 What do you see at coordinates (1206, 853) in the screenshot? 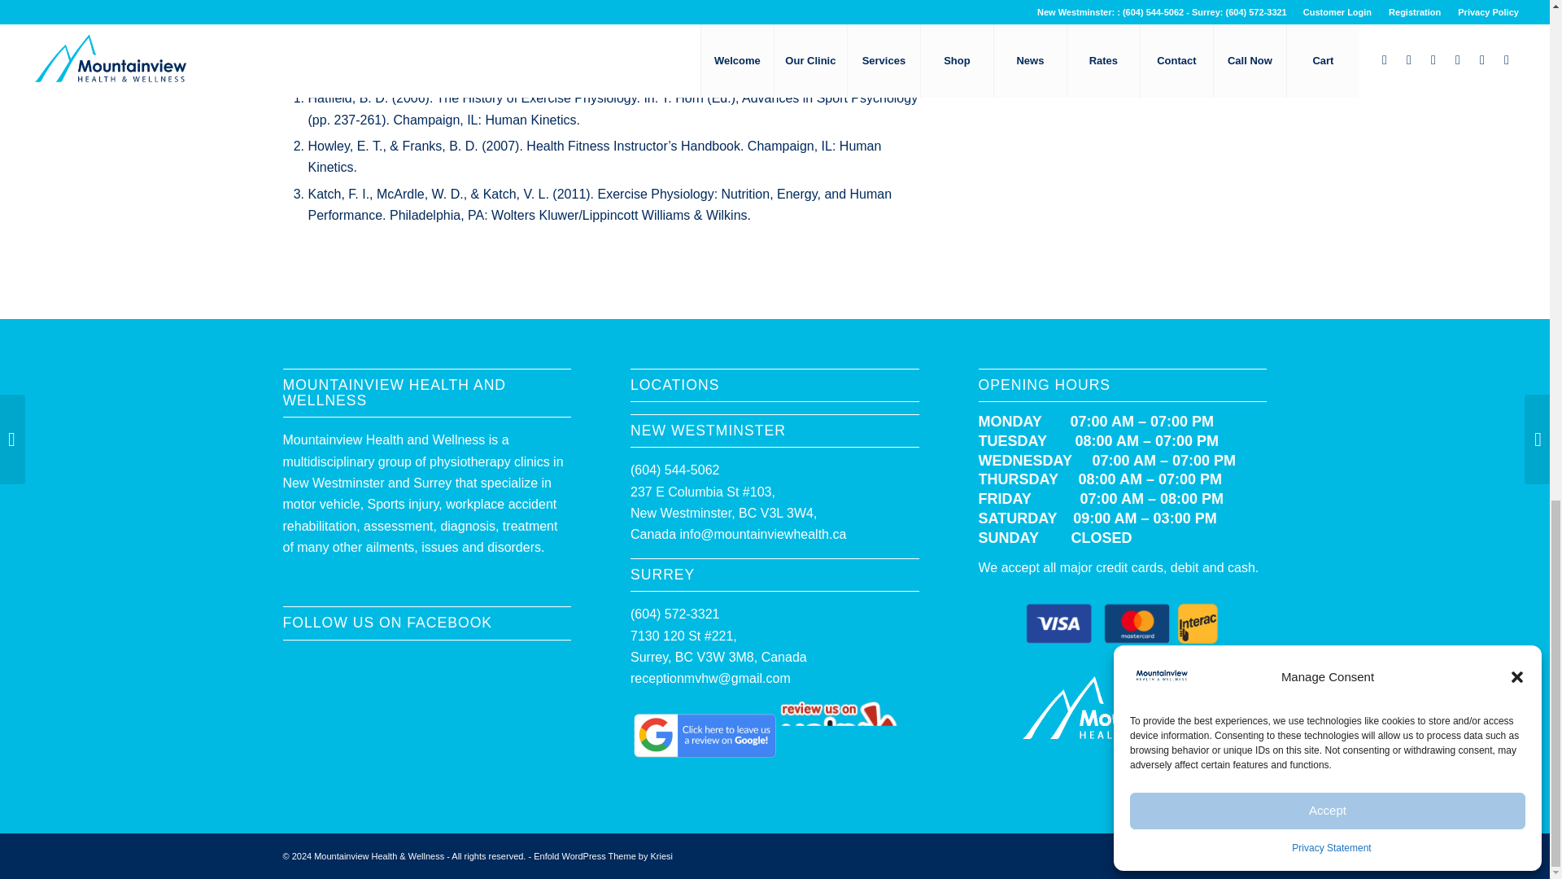
I see `Youtube` at bounding box center [1206, 853].